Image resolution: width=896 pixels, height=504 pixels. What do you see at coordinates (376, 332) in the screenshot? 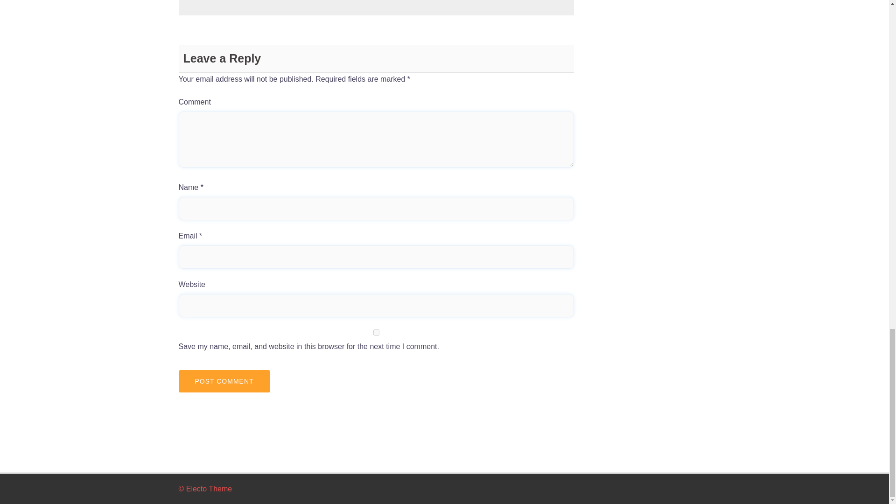
I see `yes` at bounding box center [376, 332].